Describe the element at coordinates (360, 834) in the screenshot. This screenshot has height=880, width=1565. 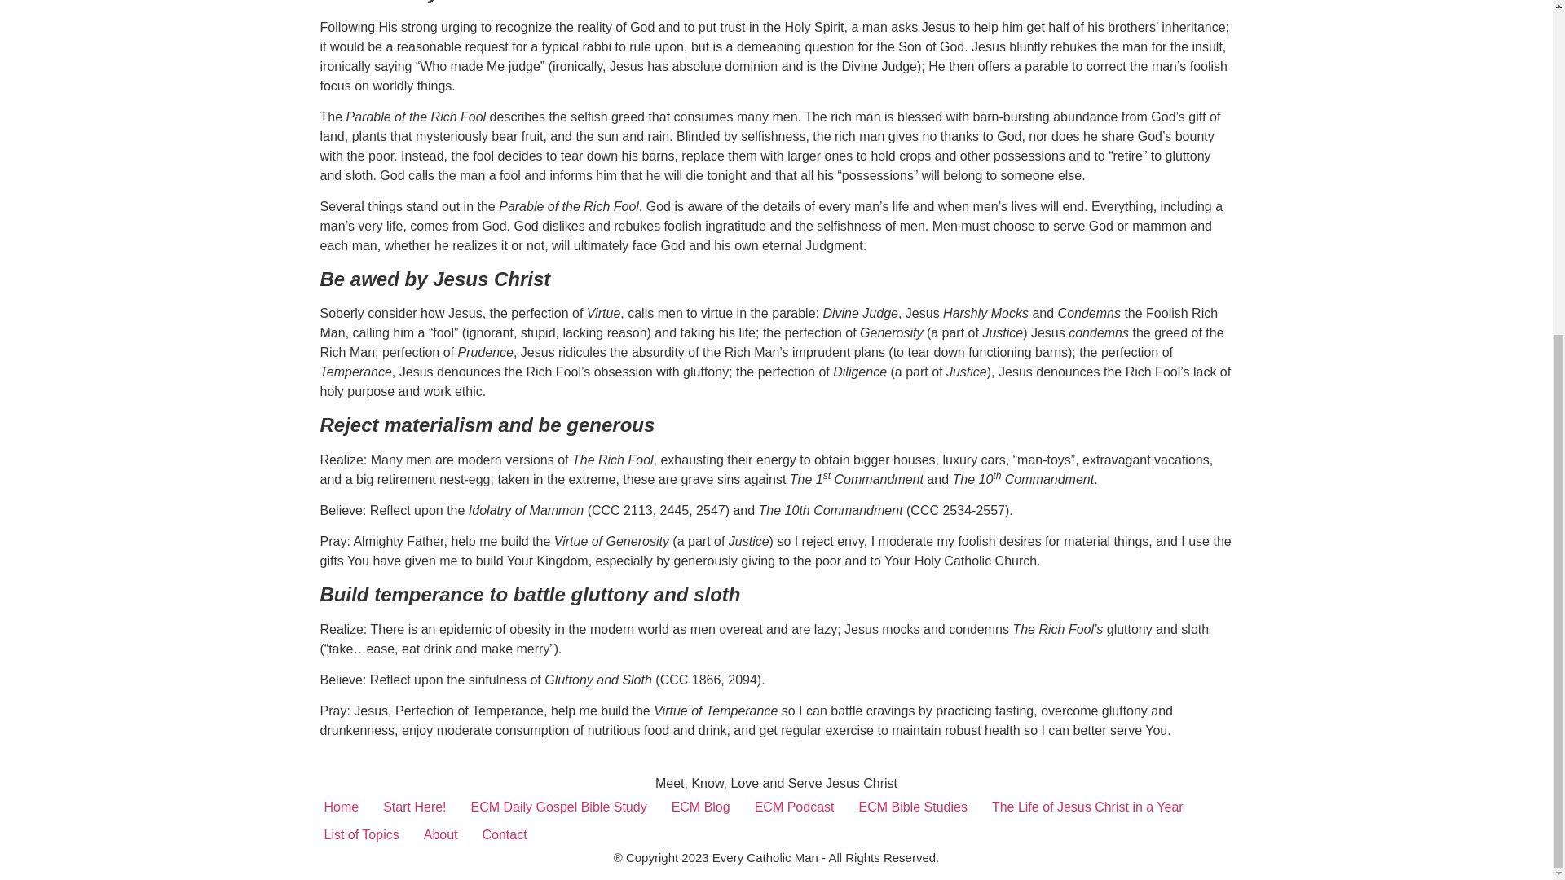
I see `List of Topics` at that location.